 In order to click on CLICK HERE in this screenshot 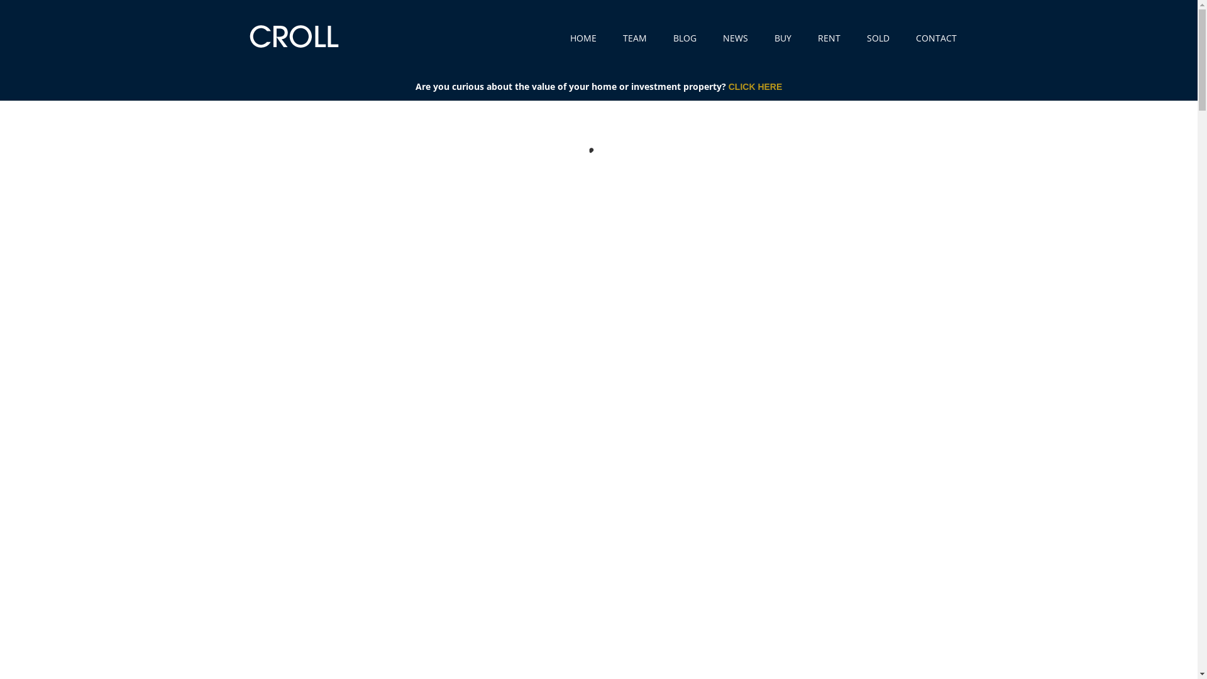, I will do `click(756, 87)`.